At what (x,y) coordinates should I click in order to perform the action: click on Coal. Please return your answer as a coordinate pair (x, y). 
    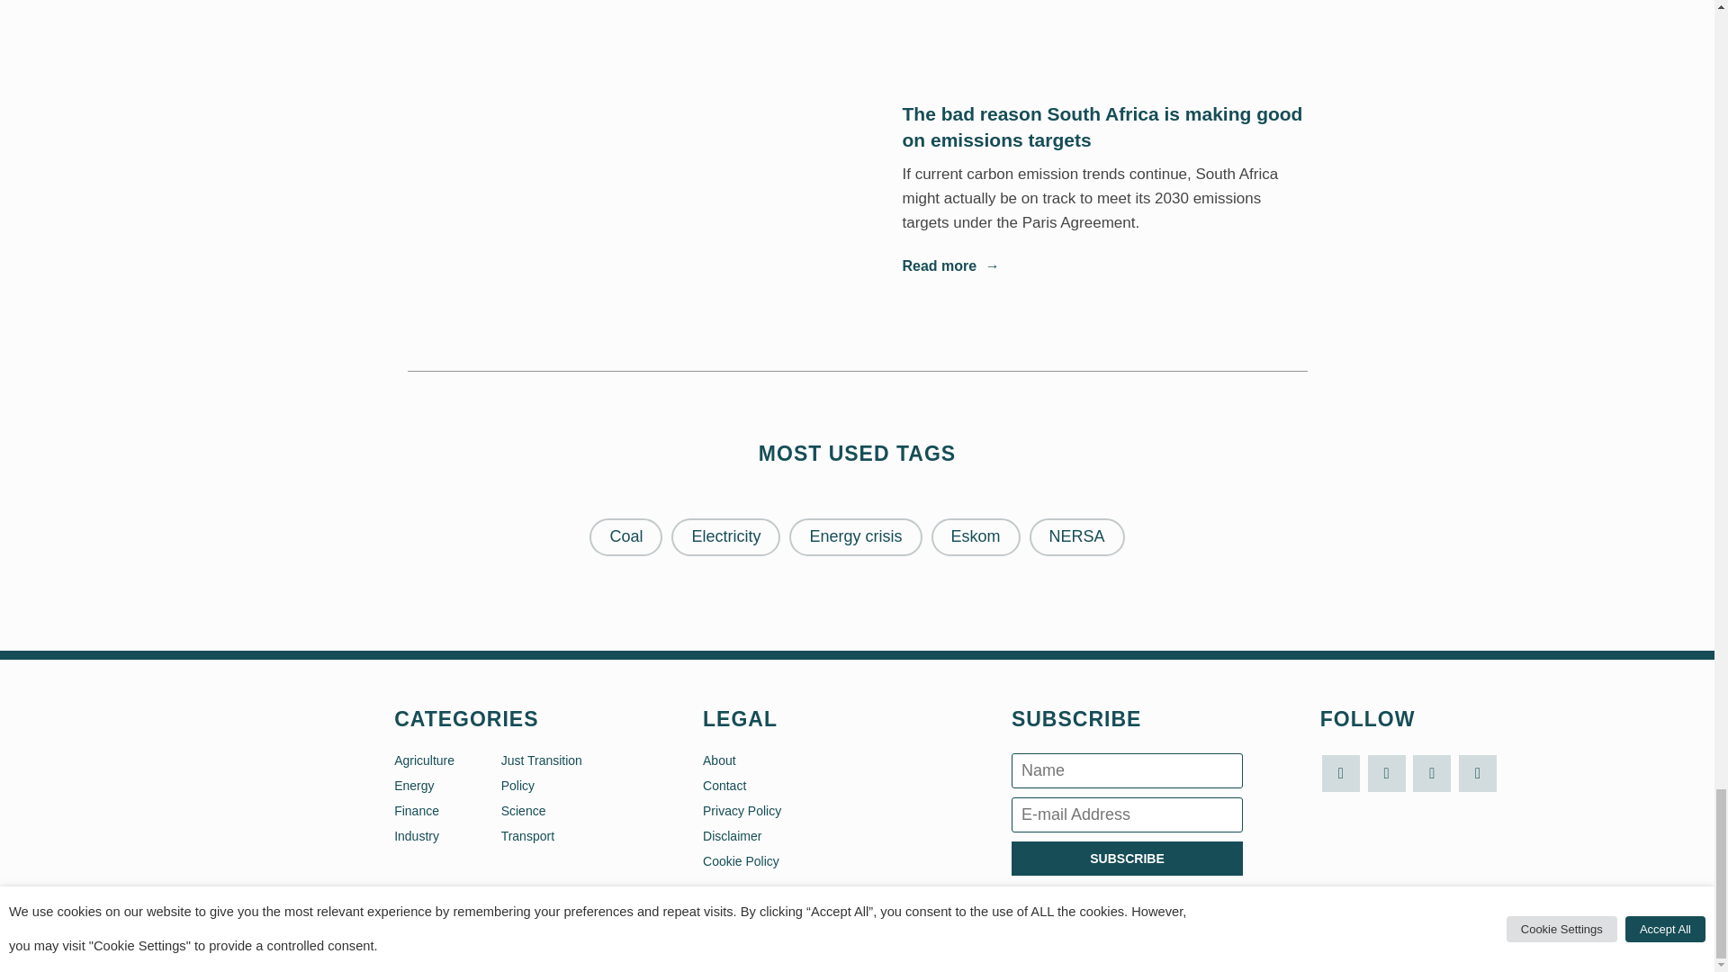
    Looking at the image, I should click on (625, 536).